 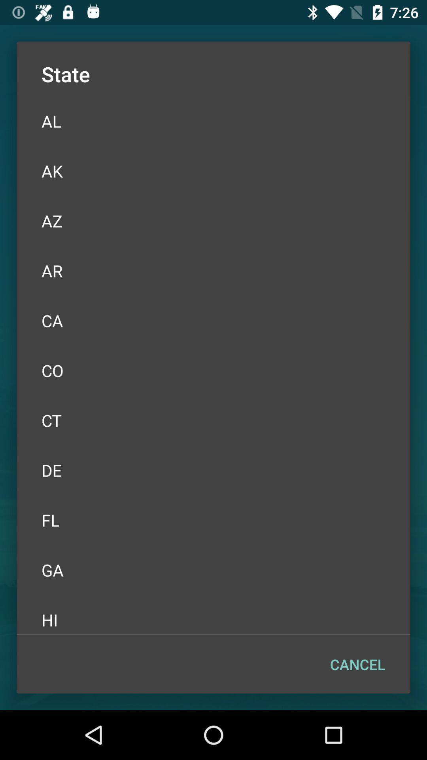 I want to click on turn on the icon below the state item, so click(x=213, y=121).